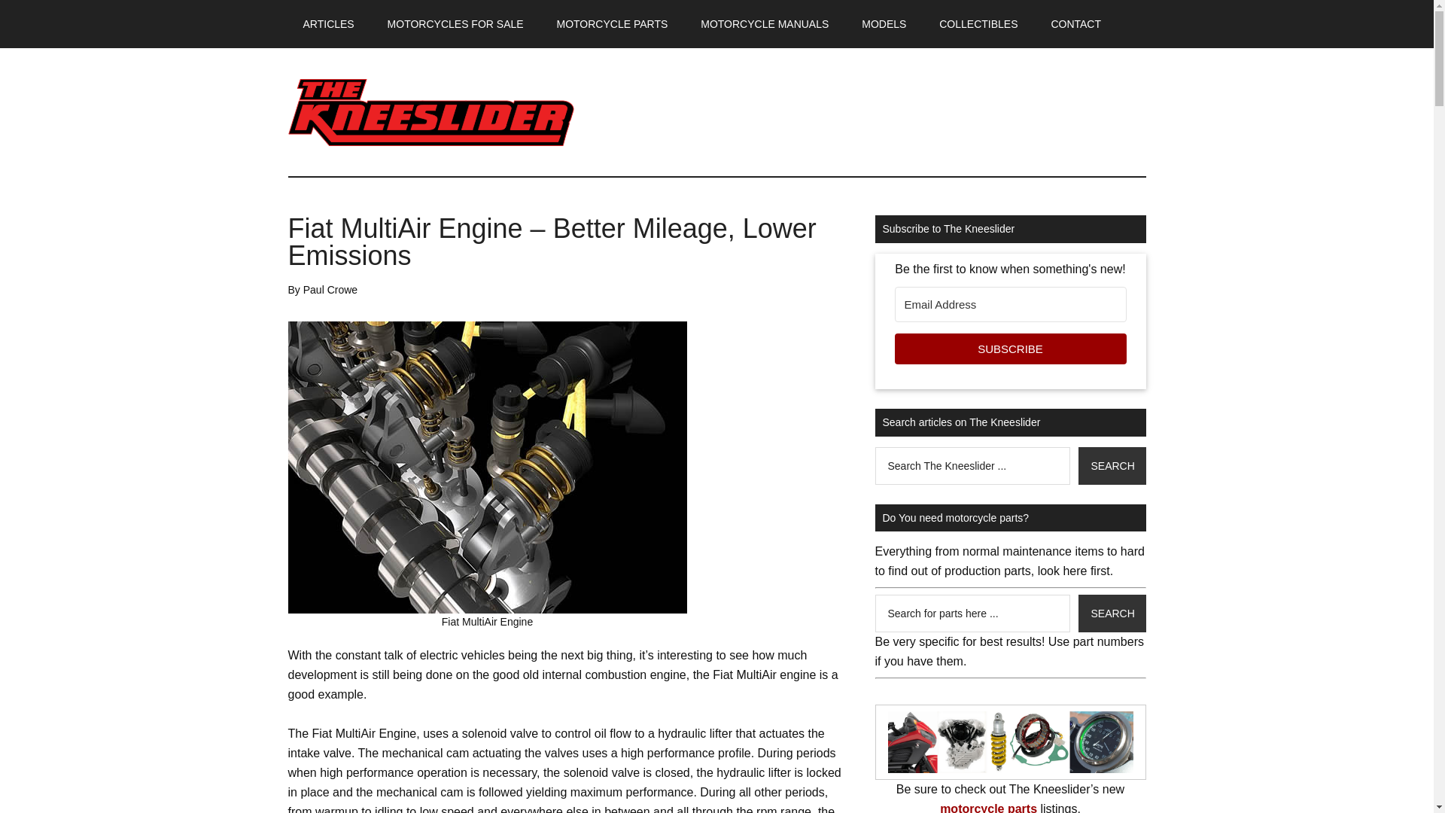  What do you see at coordinates (1010, 348) in the screenshot?
I see `SUBSCRIBE` at bounding box center [1010, 348].